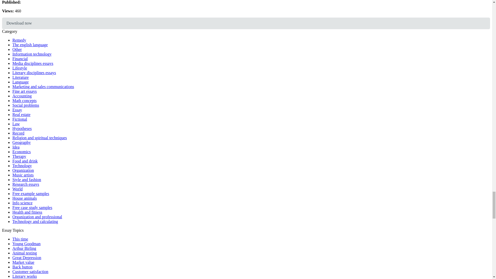 This screenshot has height=279, width=496. I want to click on Media disciplines essays, so click(33, 63).